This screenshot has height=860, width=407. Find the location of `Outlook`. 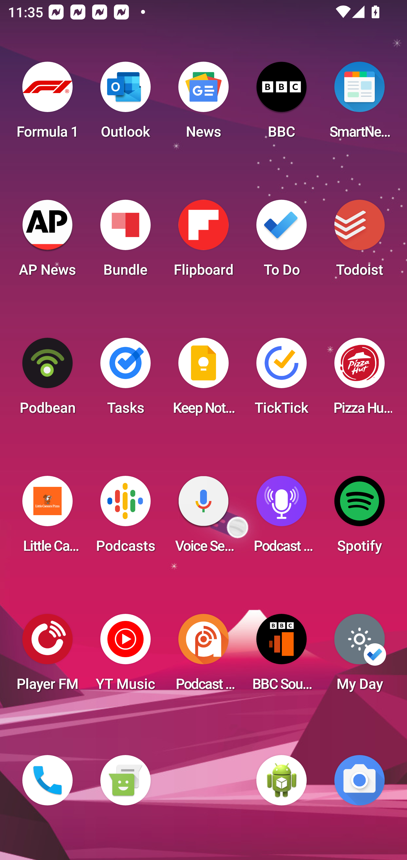

Outlook is located at coordinates (125, 104).